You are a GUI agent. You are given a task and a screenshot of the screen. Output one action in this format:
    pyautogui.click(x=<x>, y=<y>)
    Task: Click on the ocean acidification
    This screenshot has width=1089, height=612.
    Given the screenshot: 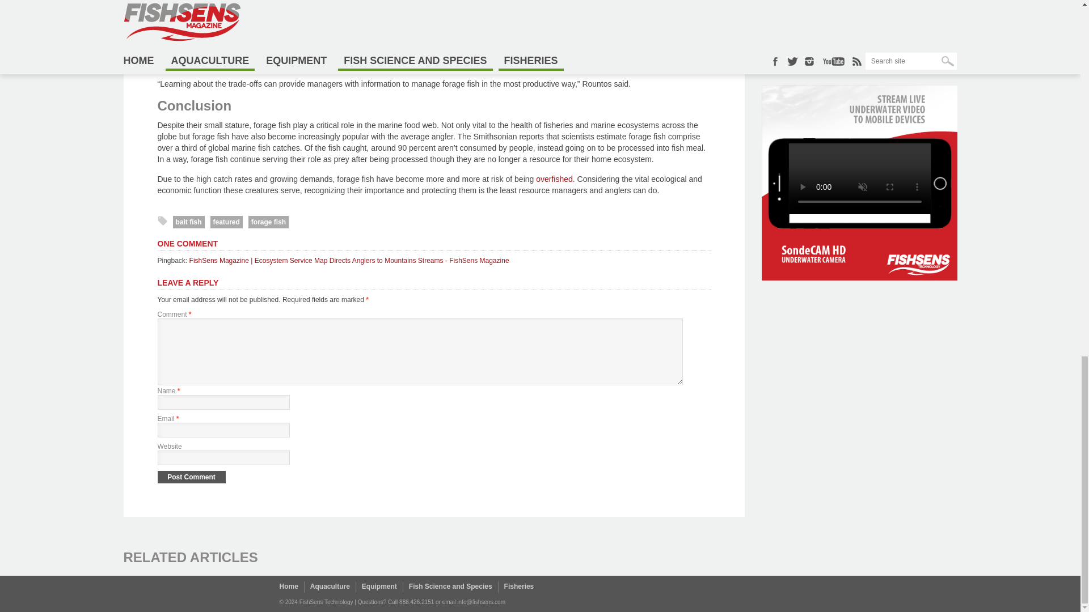 What is the action you would take?
    pyautogui.click(x=433, y=46)
    